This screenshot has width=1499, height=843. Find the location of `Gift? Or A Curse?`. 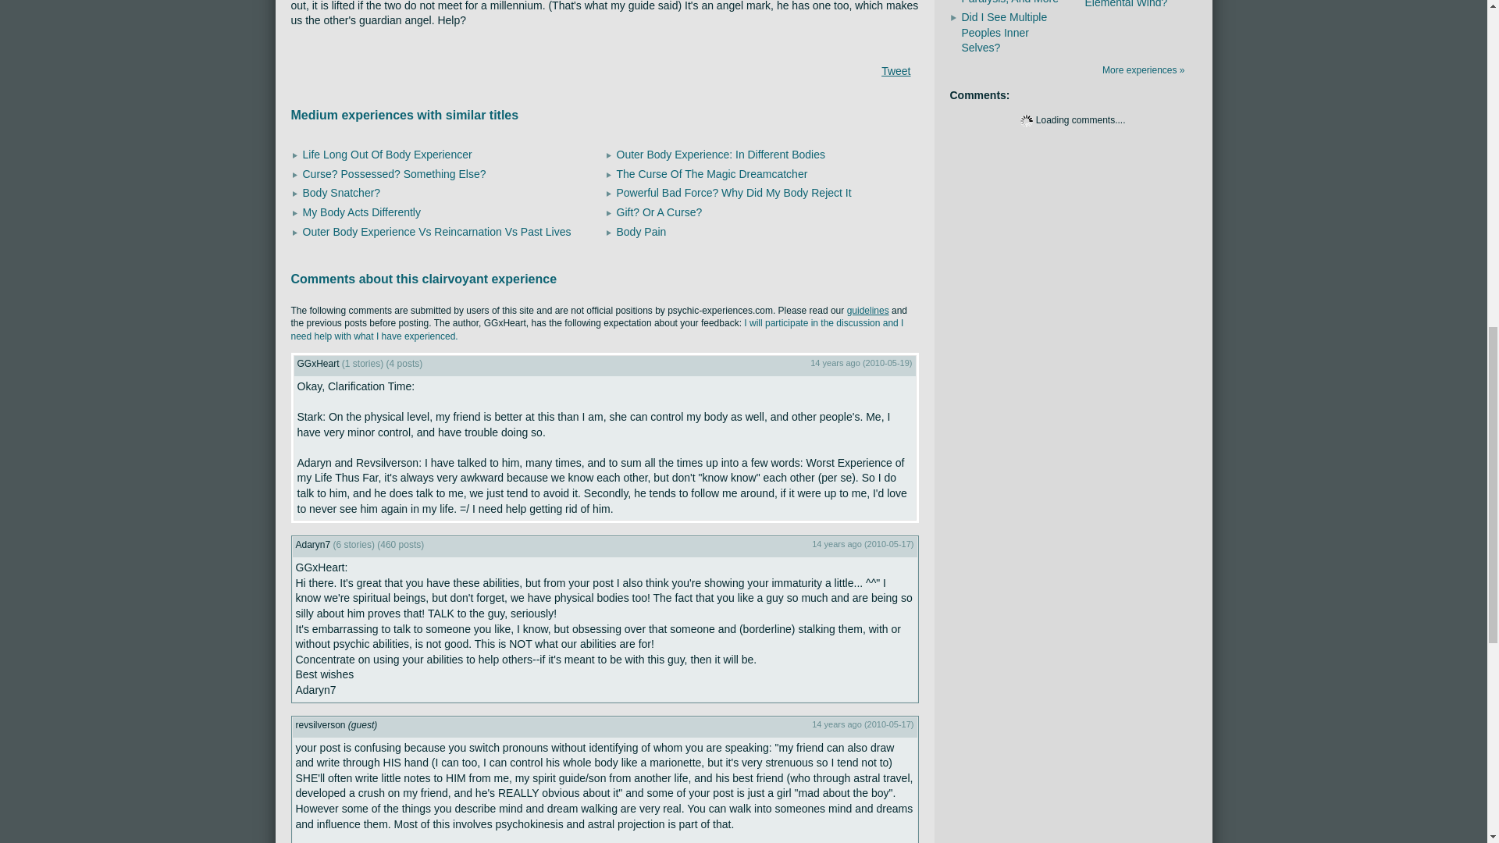

Gift? Or A Curse? is located at coordinates (659, 212).